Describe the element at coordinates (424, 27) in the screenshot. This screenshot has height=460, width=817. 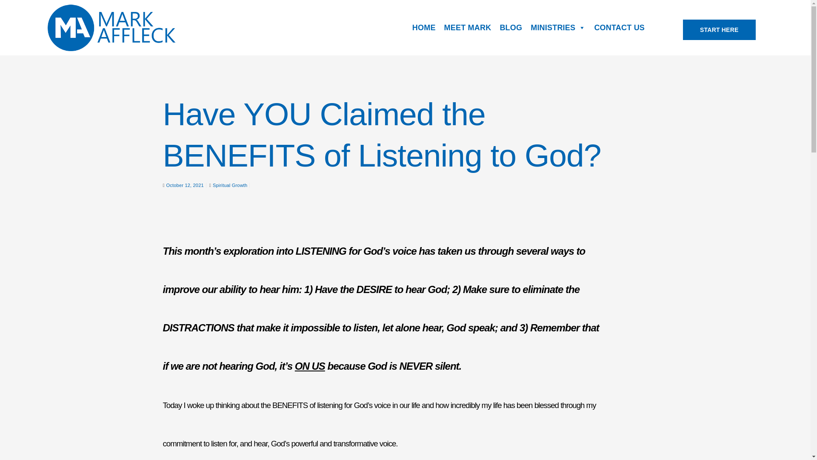
I see `HOME` at that location.